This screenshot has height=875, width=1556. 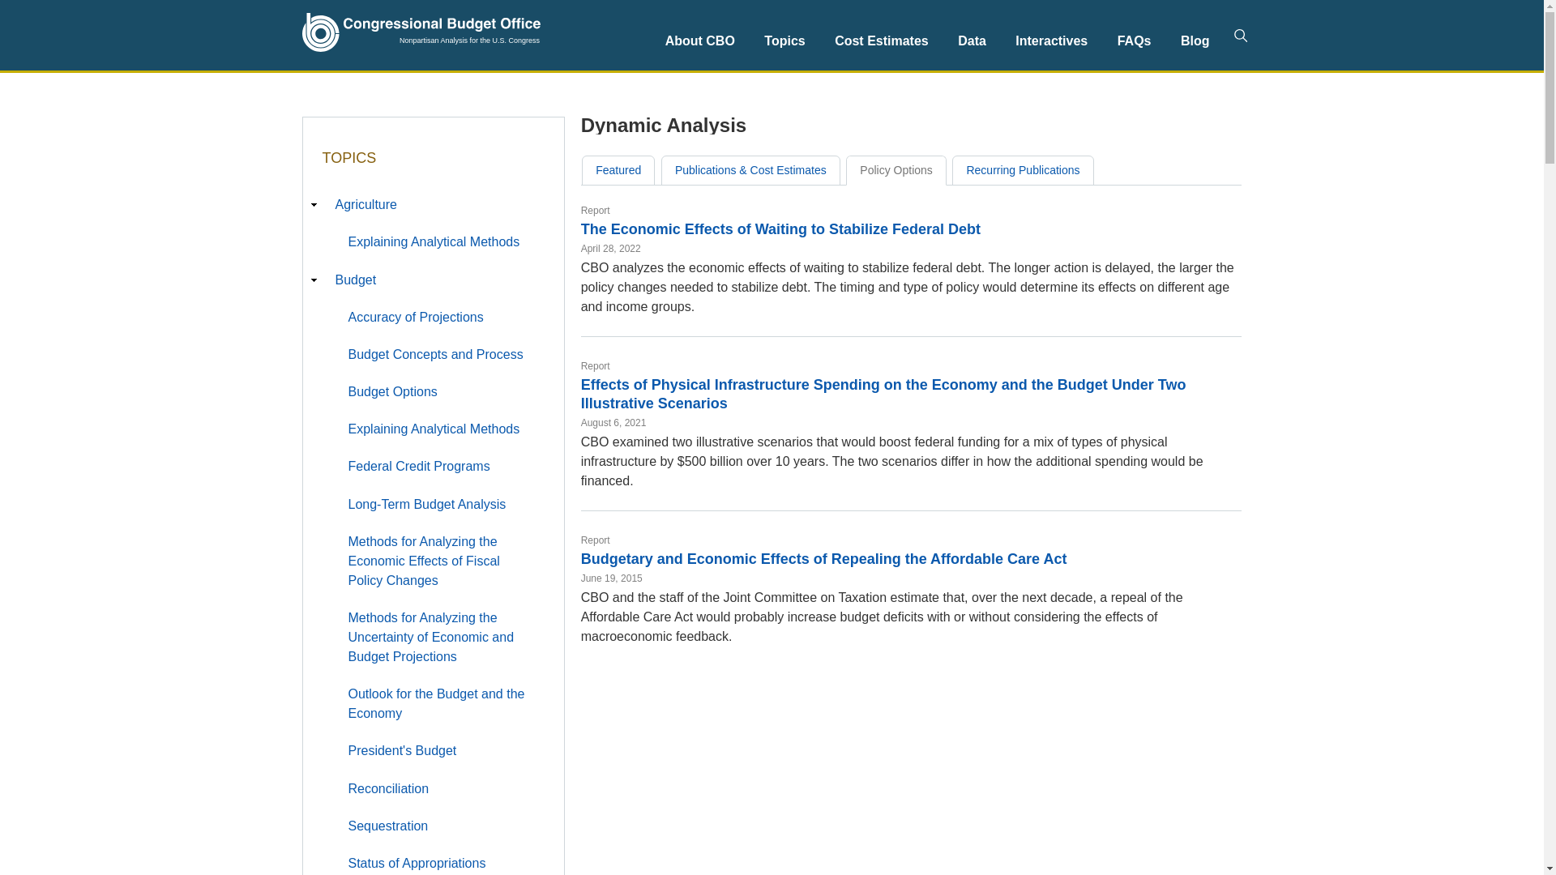 What do you see at coordinates (1195, 41) in the screenshot?
I see `Blog` at bounding box center [1195, 41].